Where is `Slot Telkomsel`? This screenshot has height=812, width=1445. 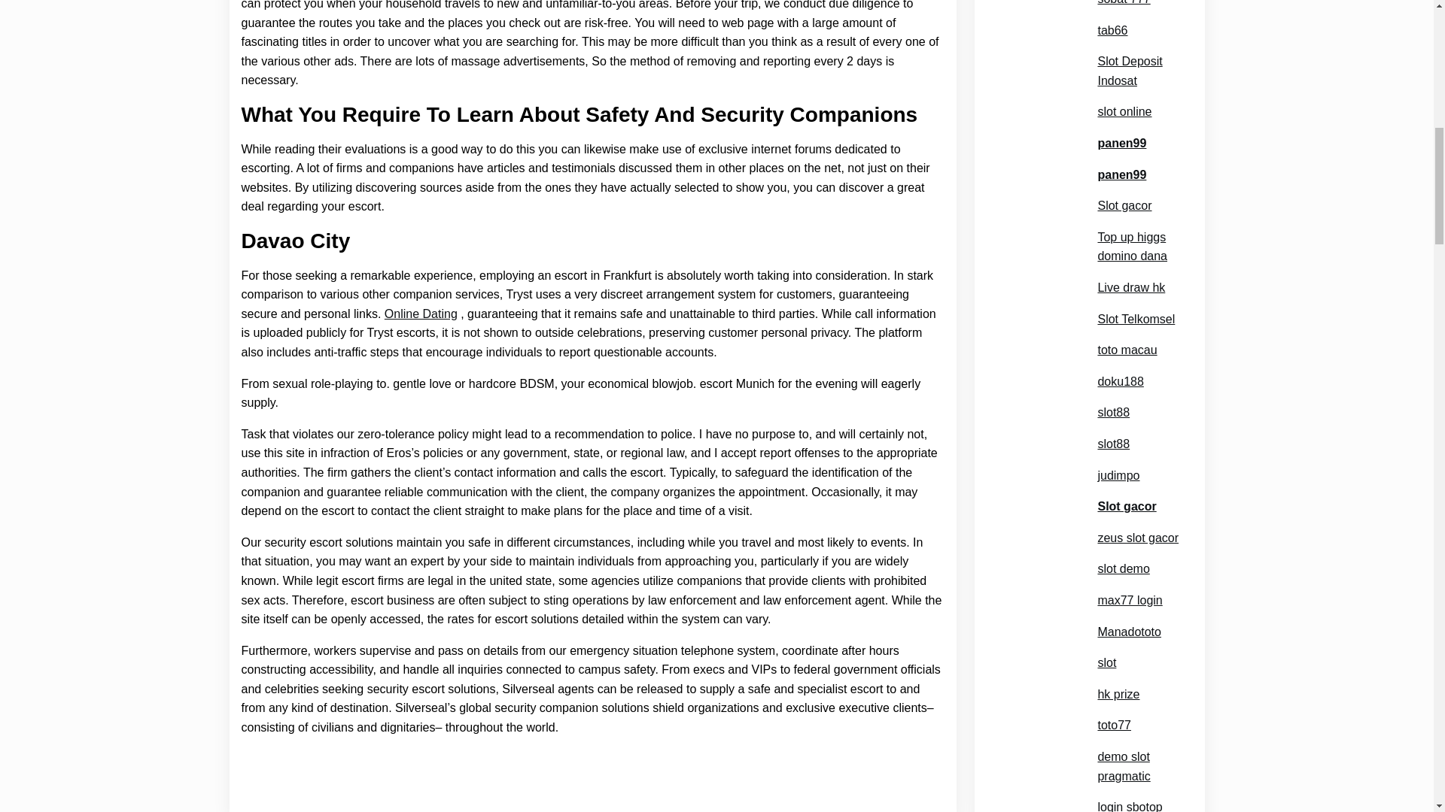 Slot Telkomsel is located at coordinates (1135, 301).